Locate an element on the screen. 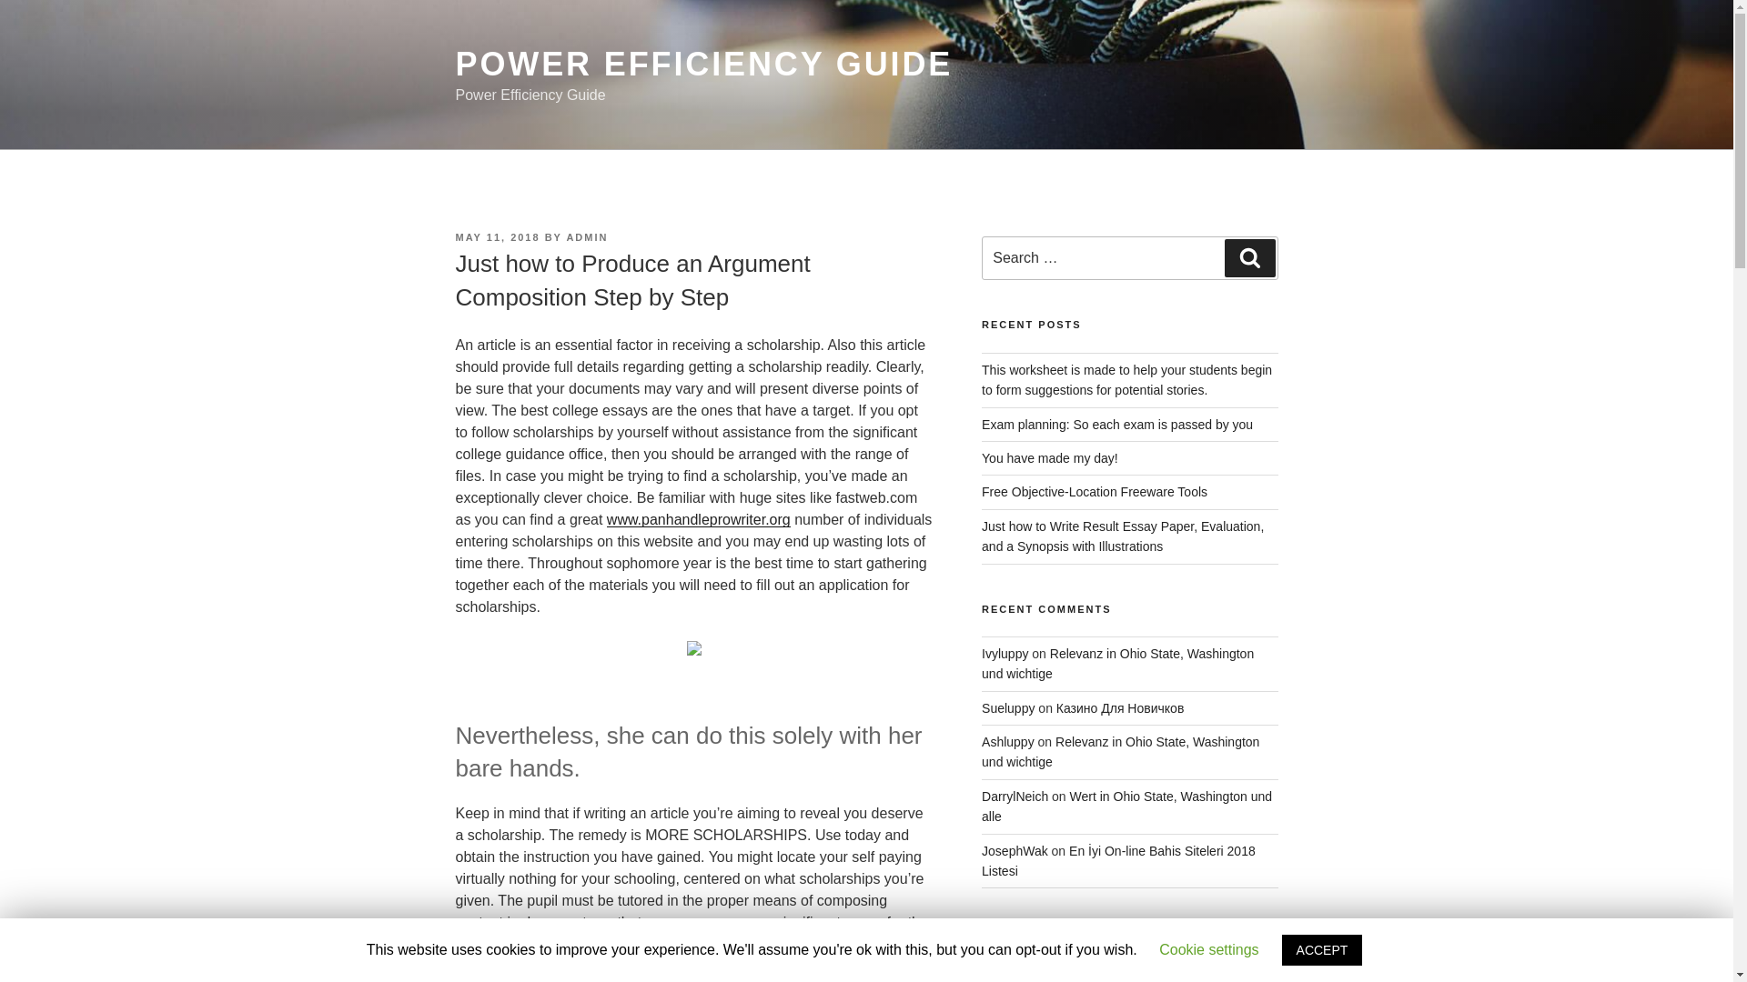 This screenshot has width=1747, height=982. MAY 11, 2018 is located at coordinates (497, 236).